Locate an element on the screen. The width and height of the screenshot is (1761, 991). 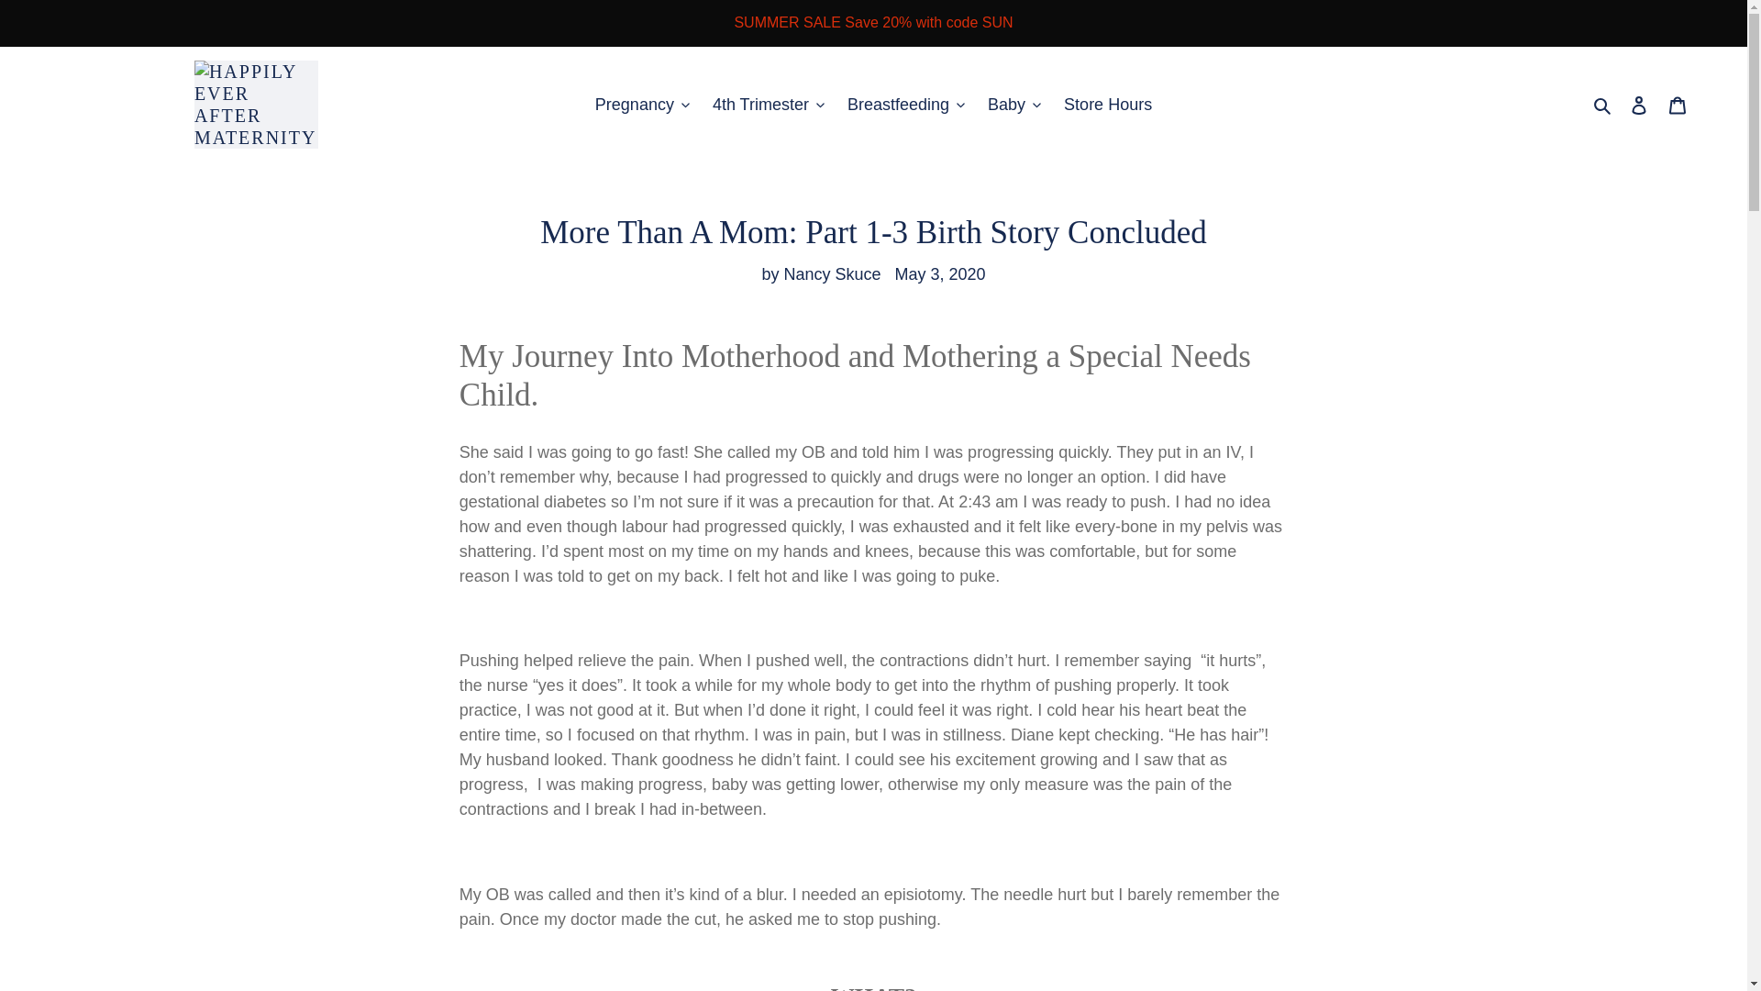
Search is located at coordinates (1603, 105).